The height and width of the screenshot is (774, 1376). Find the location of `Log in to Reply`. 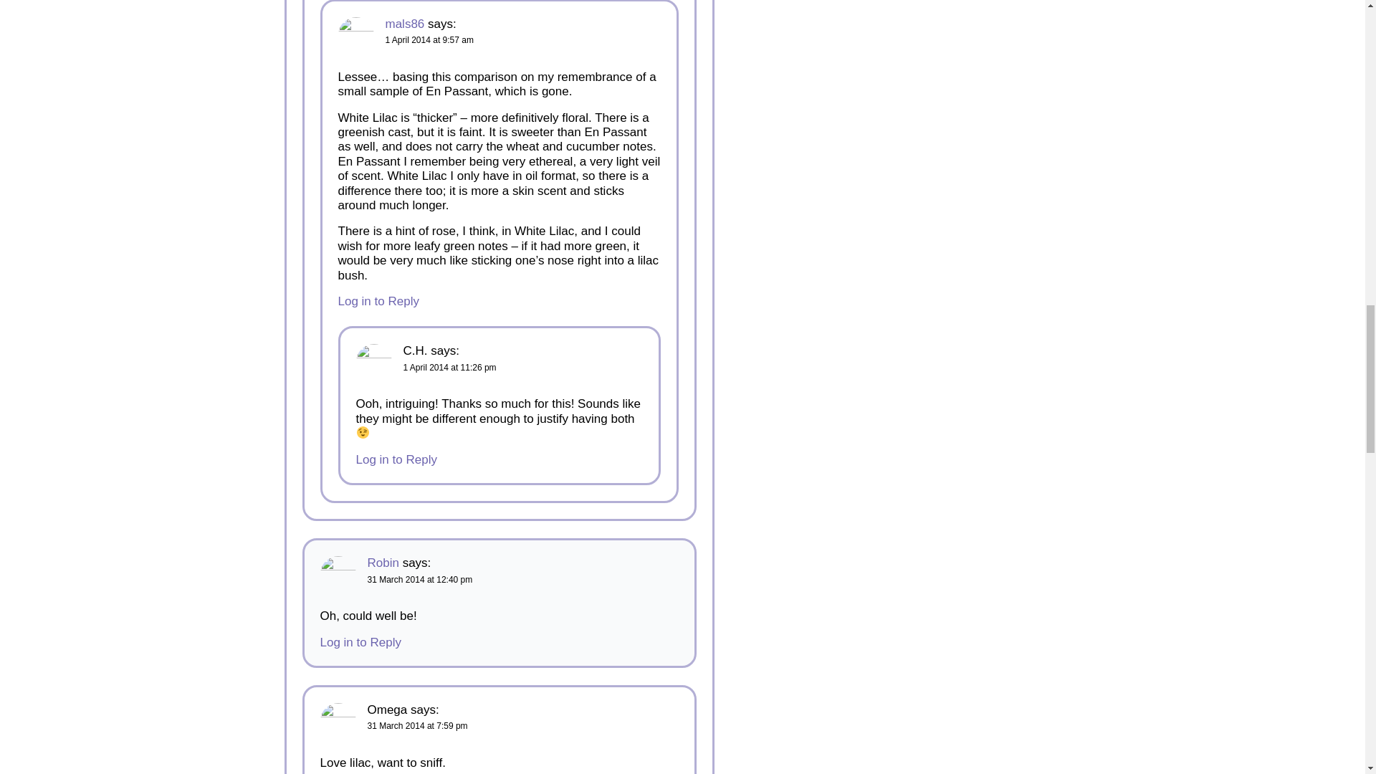

Log in to Reply is located at coordinates (360, 642).